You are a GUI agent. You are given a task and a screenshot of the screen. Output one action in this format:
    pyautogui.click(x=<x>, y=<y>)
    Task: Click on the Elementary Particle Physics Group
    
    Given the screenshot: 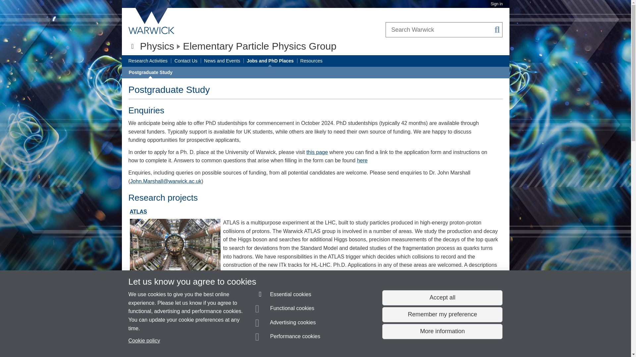 What is the action you would take?
    pyautogui.click(x=260, y=46)
    